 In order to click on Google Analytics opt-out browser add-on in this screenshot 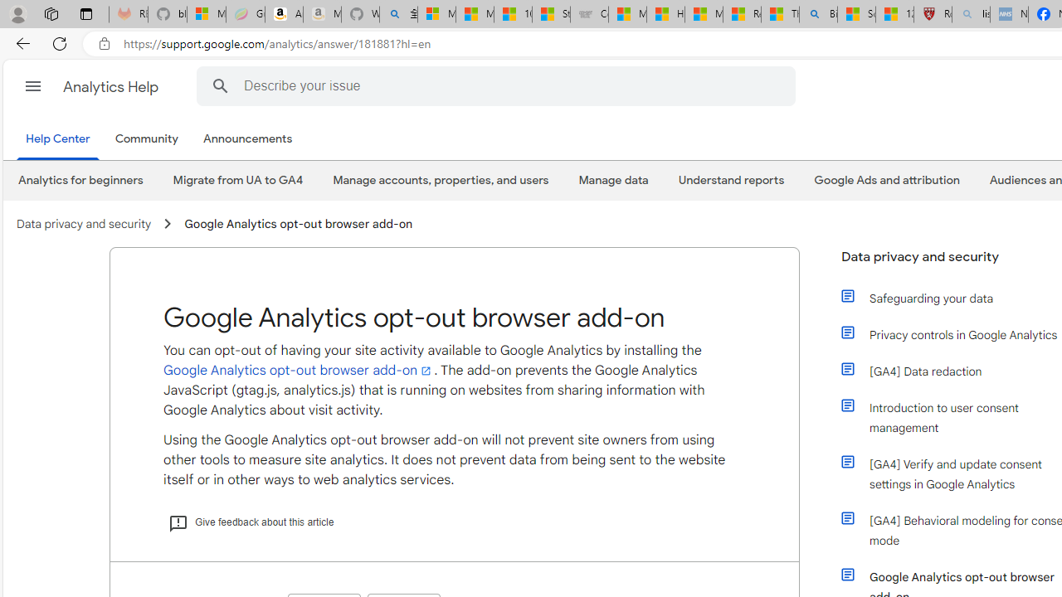, I will do `click(299, 371)`.